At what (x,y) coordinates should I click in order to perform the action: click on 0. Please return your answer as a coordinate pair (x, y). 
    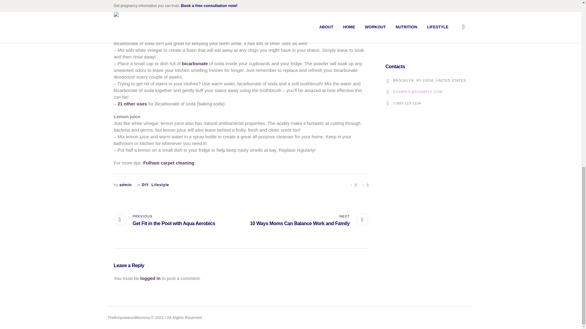
    Looking at the image, I should click on (353, 185).